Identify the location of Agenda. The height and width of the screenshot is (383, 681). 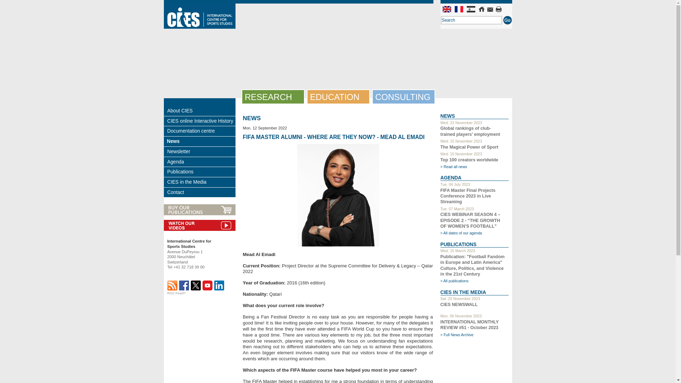
(201, 162).